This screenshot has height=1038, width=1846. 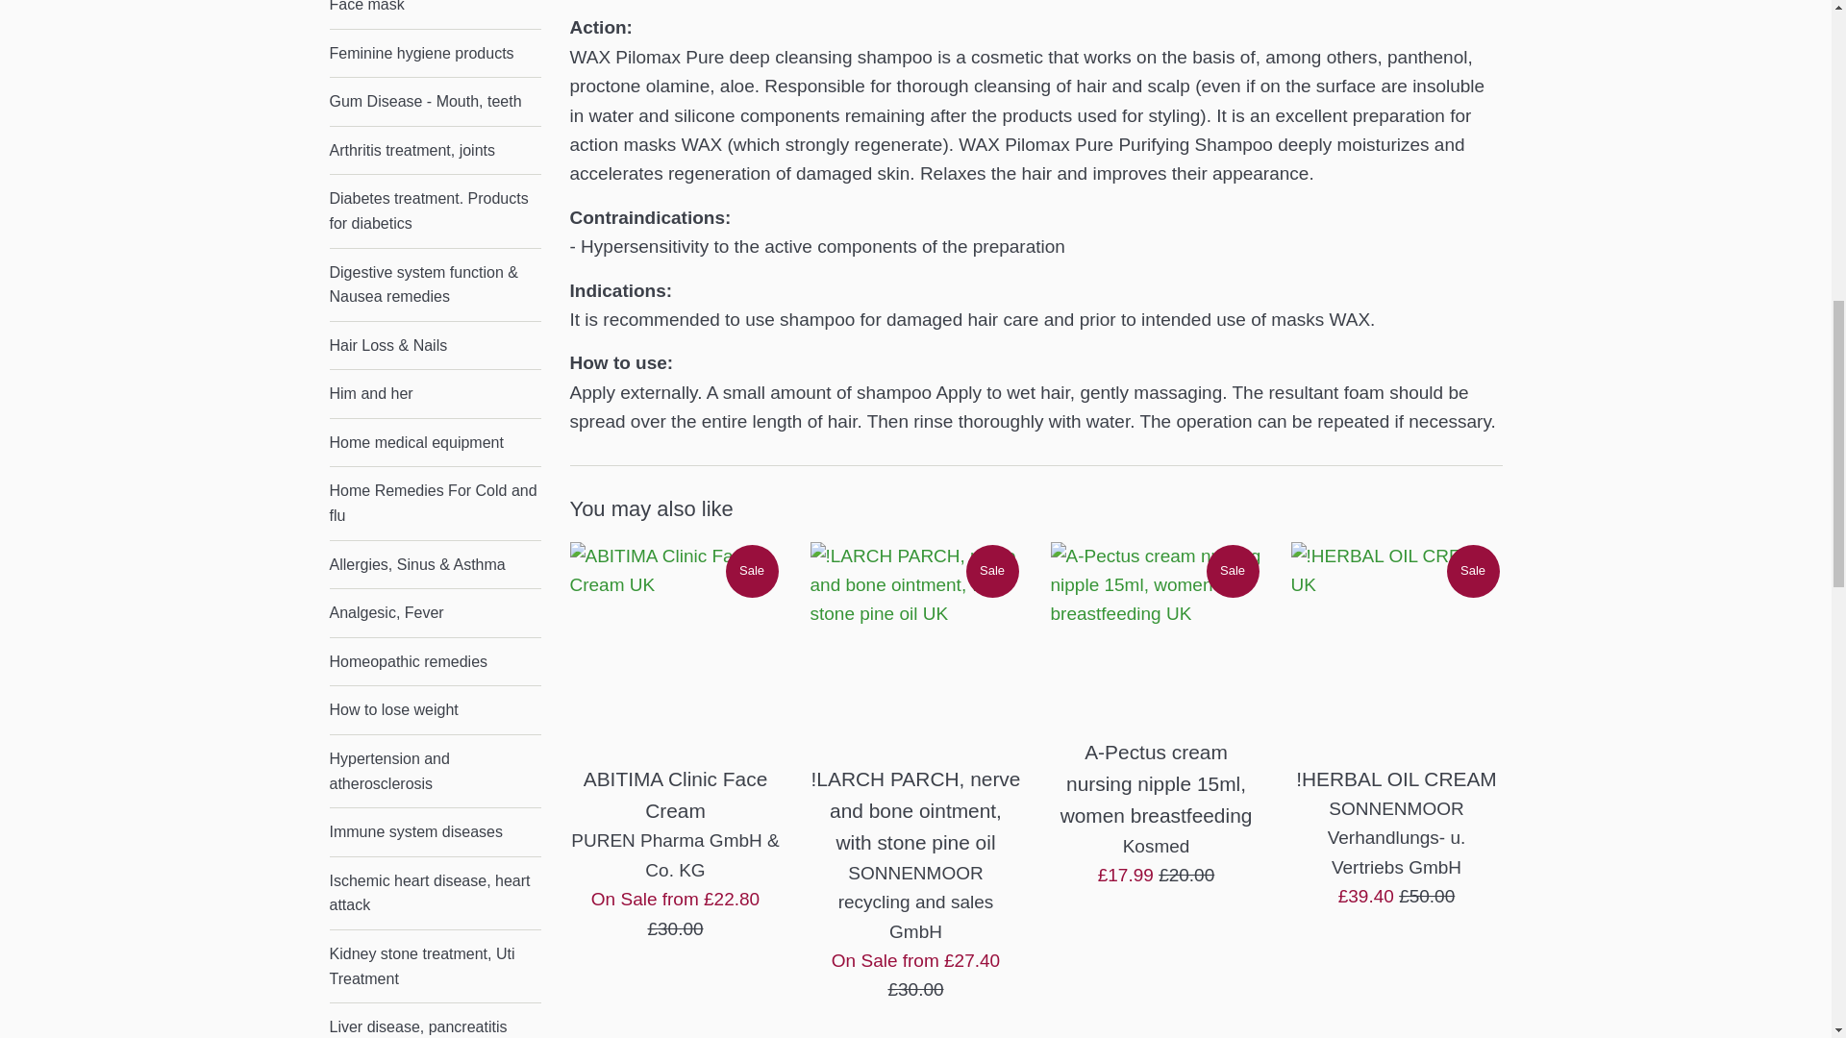 I want to click on ABITIMA Clinic Face Cream, so click(x=675, y=648).